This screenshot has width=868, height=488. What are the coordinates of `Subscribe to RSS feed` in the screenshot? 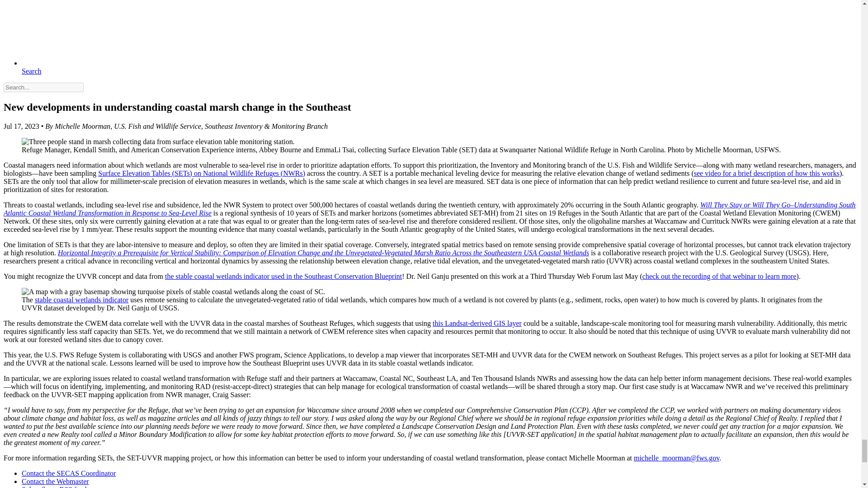 It's located at (54, 487).